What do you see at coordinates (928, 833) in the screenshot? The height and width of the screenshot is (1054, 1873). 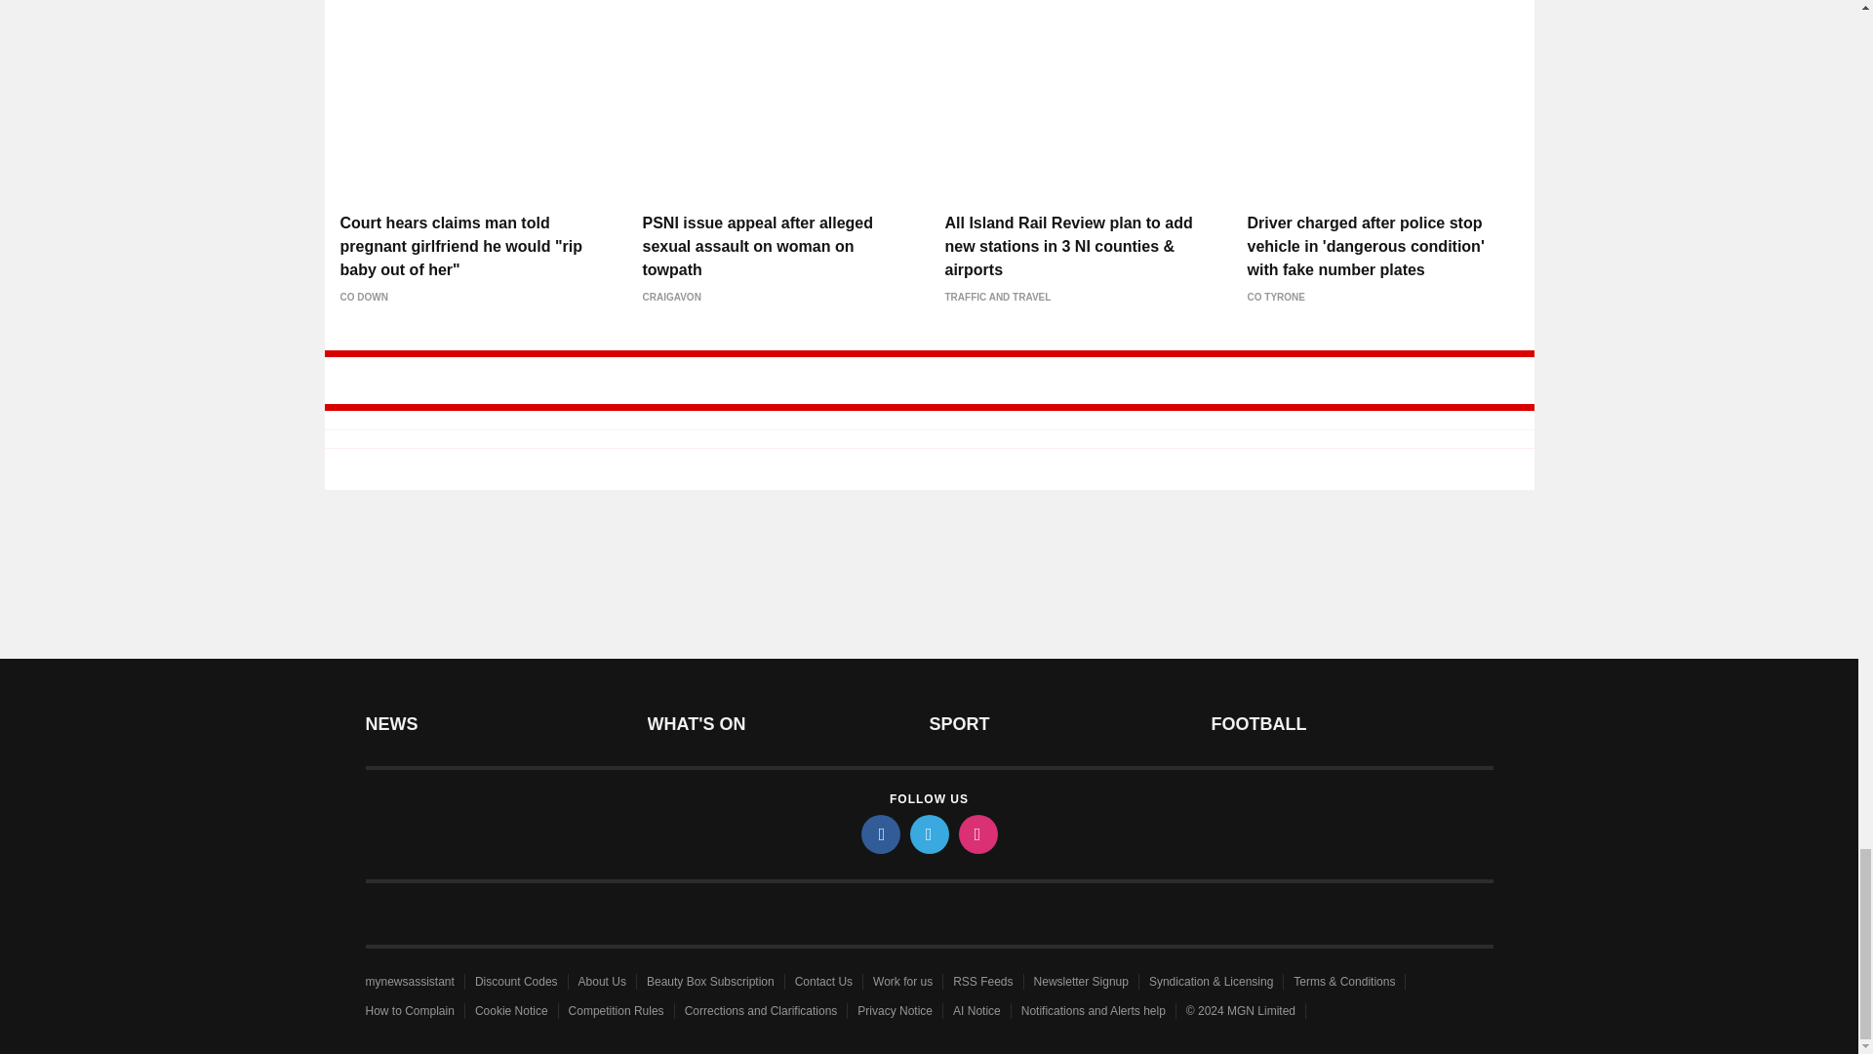 I see `twitter` at bounding box center [928, 833].